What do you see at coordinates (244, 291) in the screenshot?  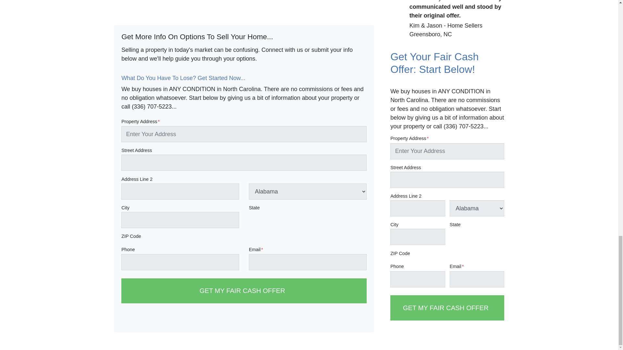 I see `GET MY FAIR CASH OFFER` at bounding box center [244, 291].